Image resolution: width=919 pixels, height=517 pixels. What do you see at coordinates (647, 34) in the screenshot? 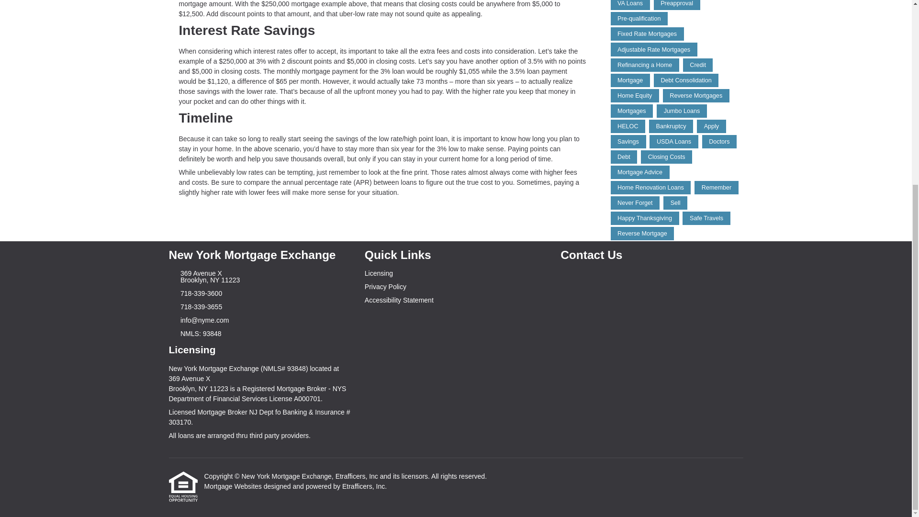
I see `Fixed Rate Mortgages` at bounding box center [647, 34].